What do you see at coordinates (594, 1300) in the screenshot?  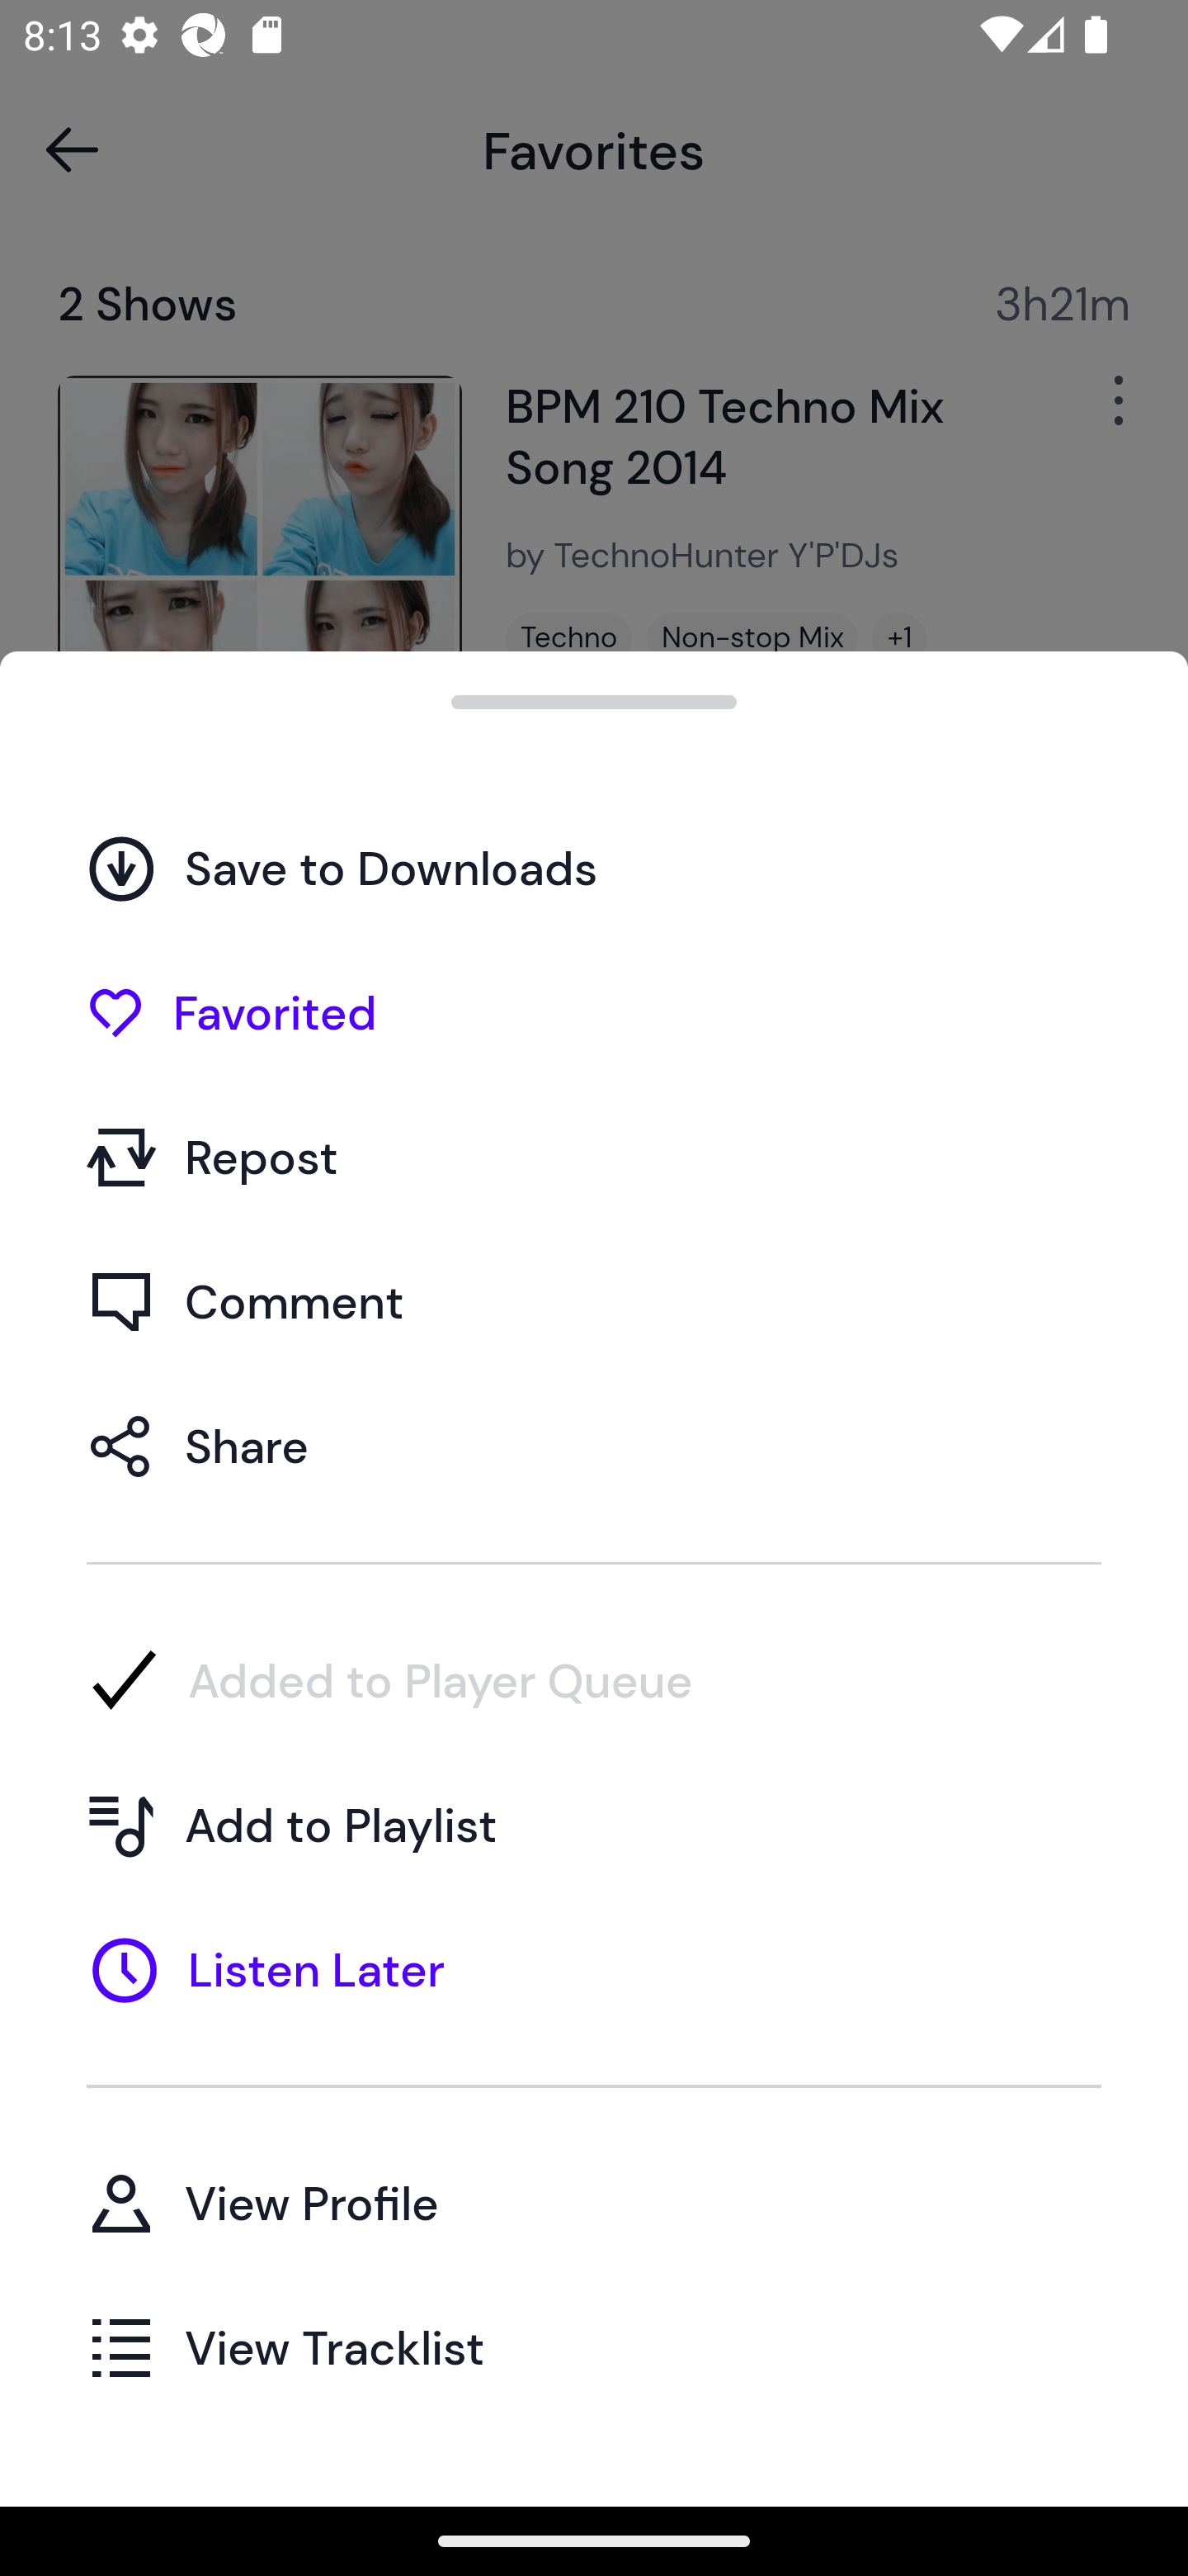 I see `Comment` at bounding box center [594, 1300].